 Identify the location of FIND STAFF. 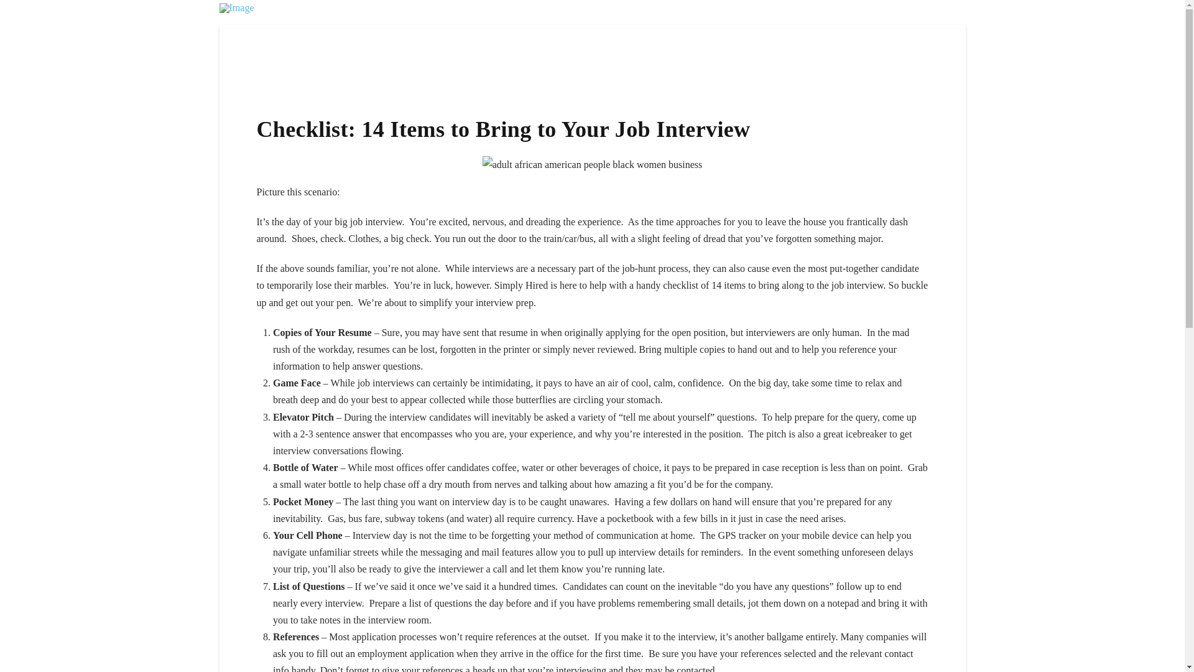
(646, 30).